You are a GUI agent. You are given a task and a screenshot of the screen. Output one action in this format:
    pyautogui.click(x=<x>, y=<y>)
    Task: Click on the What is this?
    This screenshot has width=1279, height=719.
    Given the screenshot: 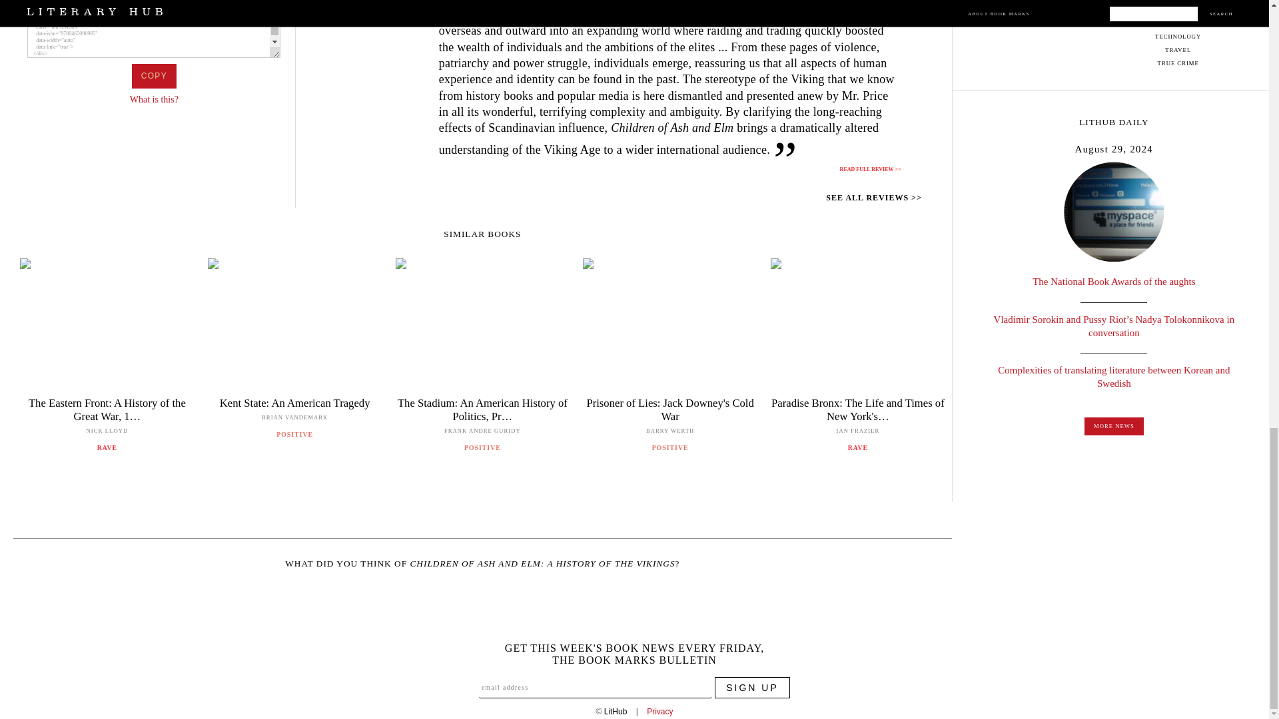 What is the action you would take?
    pyautogui.click(x=155, y=99)
    